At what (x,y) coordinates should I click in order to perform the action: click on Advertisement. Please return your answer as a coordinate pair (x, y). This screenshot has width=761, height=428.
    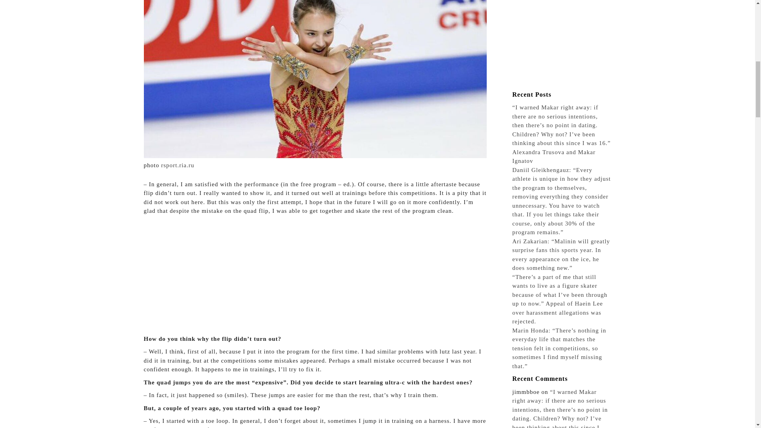
    Looking at the image, I should click on (561, 43).